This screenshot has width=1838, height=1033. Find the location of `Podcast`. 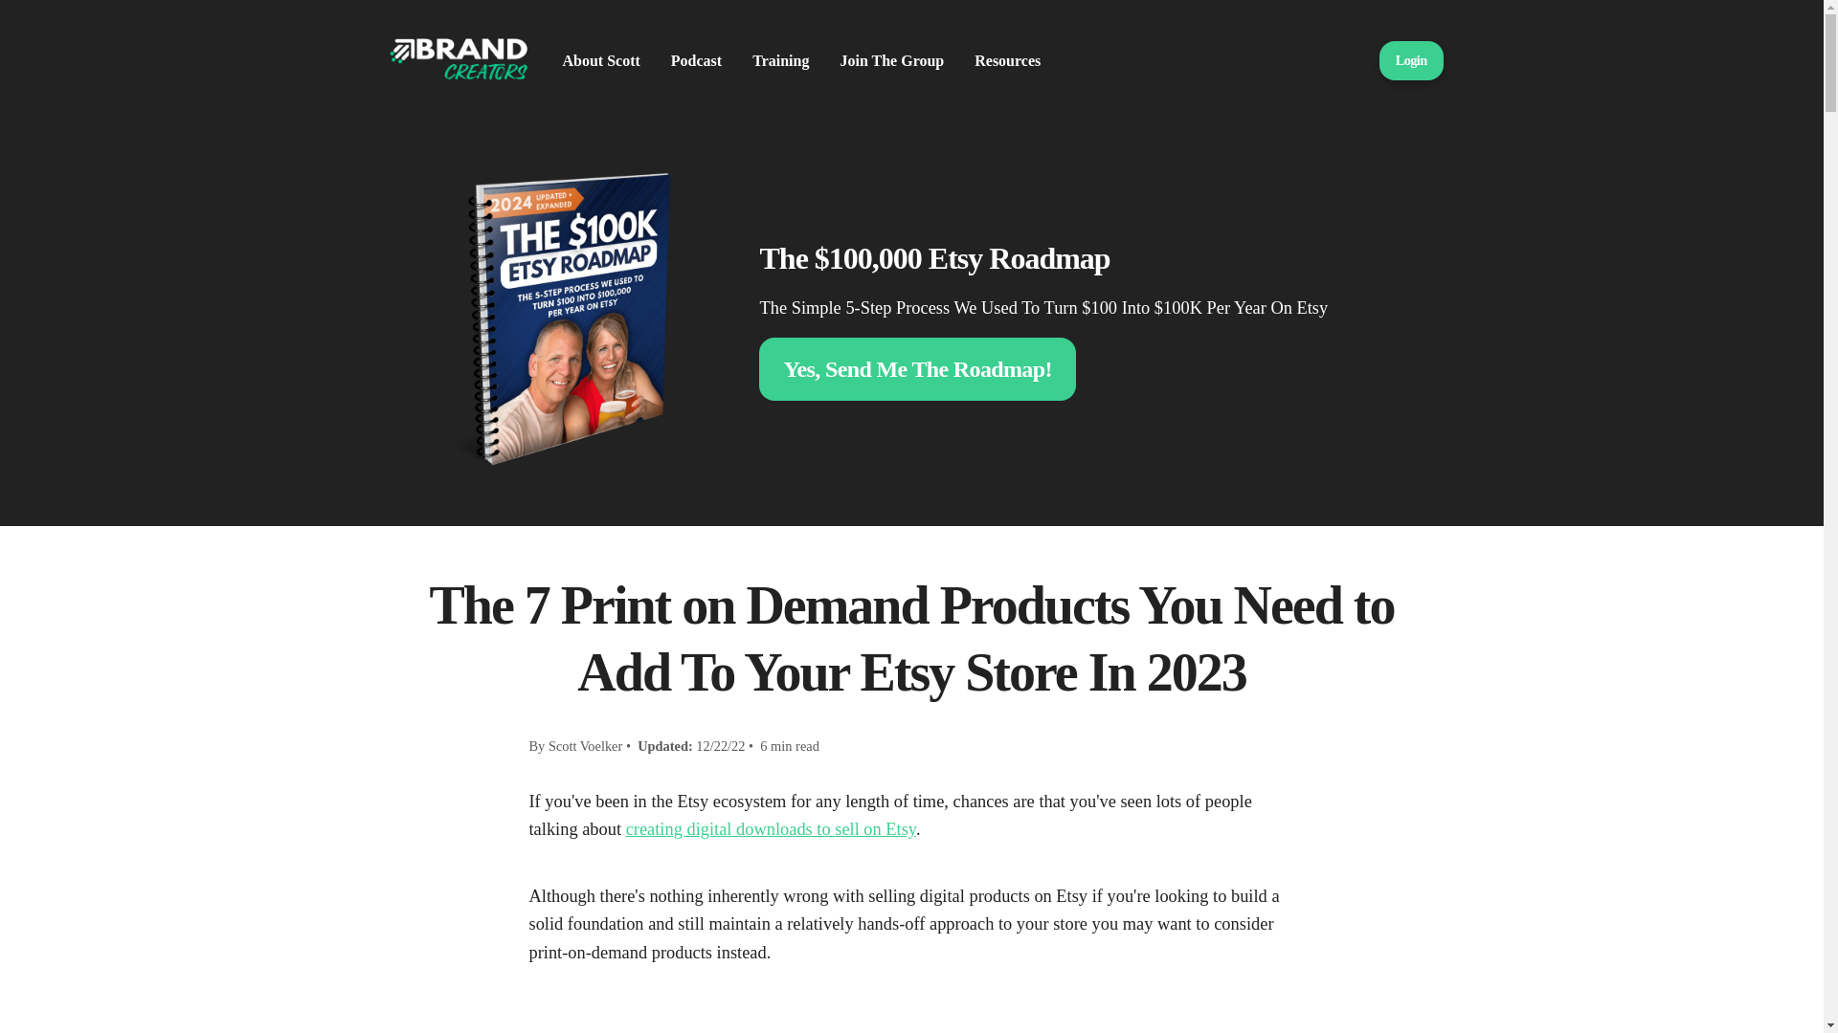

Podcast is located at coordinates (696, 60).